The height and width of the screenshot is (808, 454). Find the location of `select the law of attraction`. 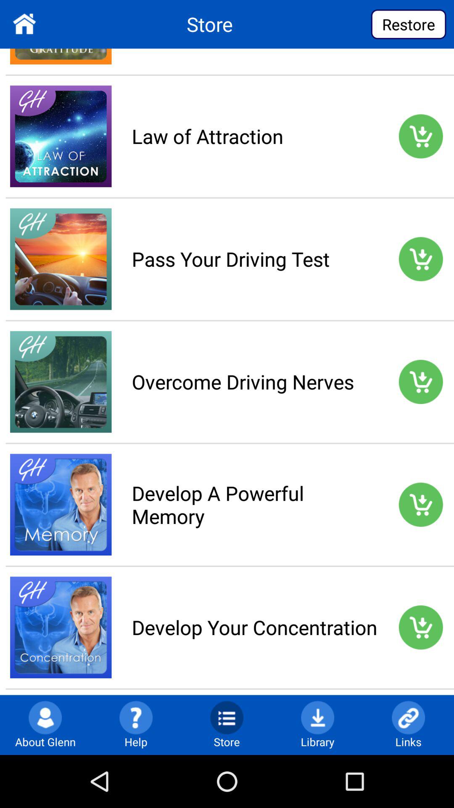

select the law of attraction is located at coordinates (254, 136).